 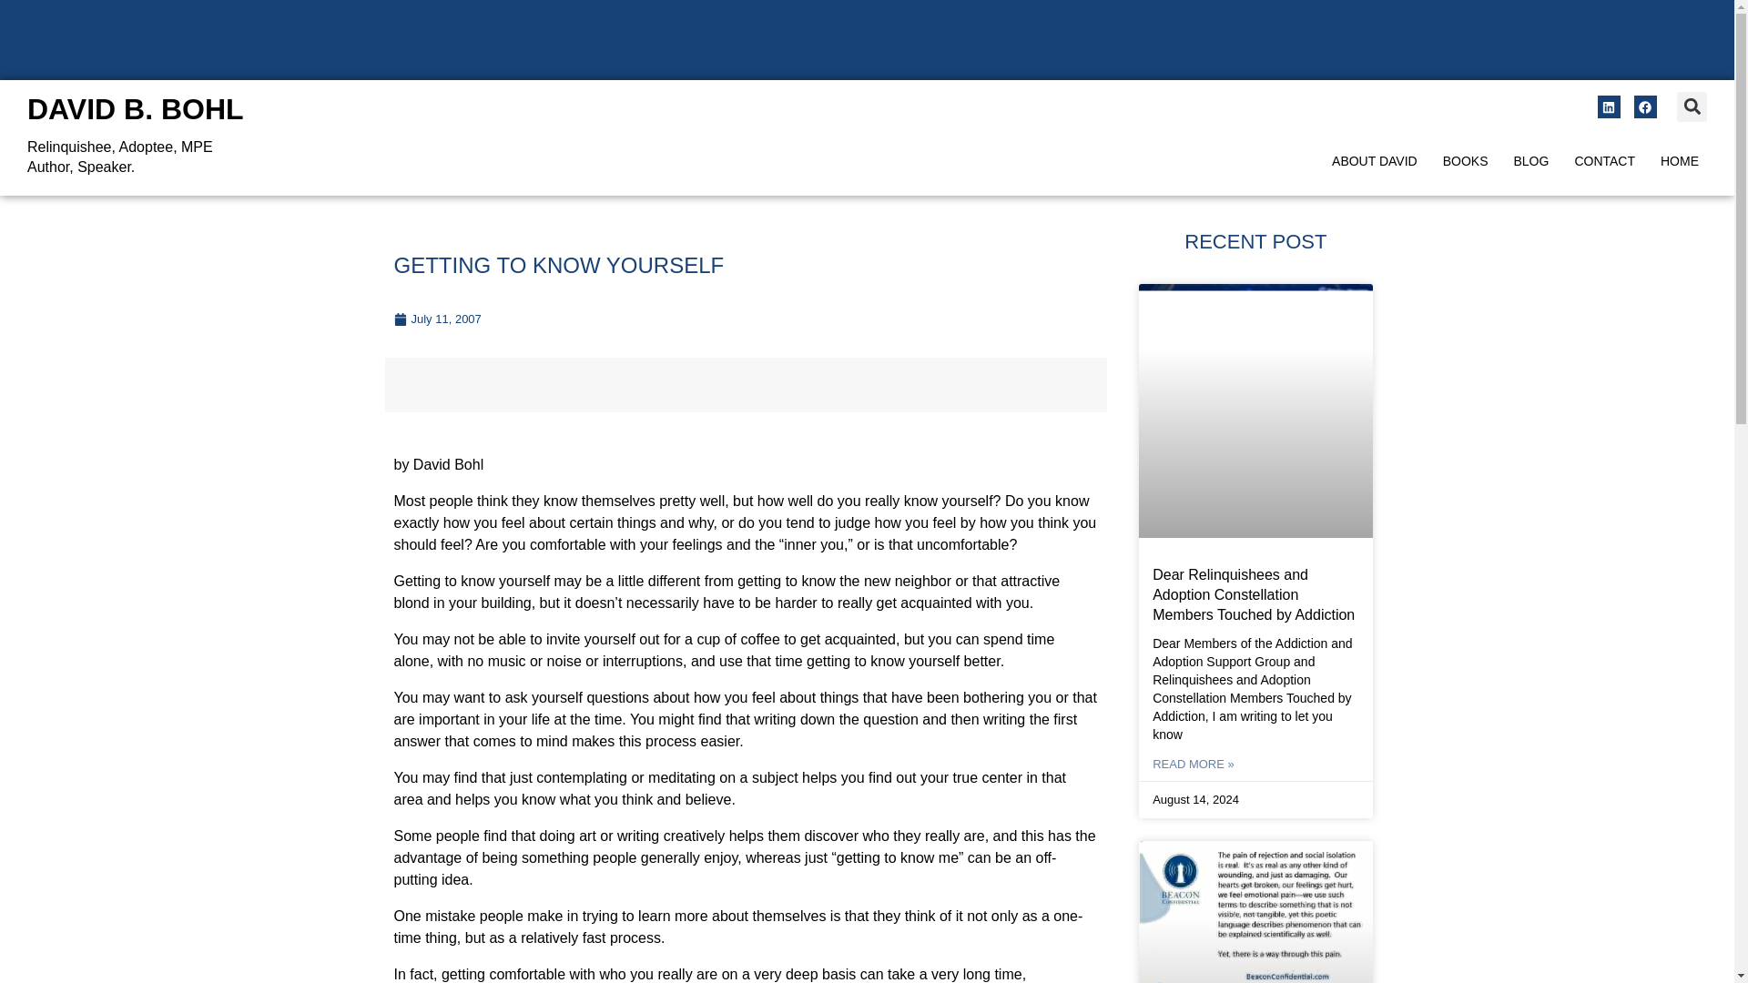 What do you see at coordinates (1375, 161) in the screenshot?
I see `ABOUT DAVID` at bounding box center [1375, 161].